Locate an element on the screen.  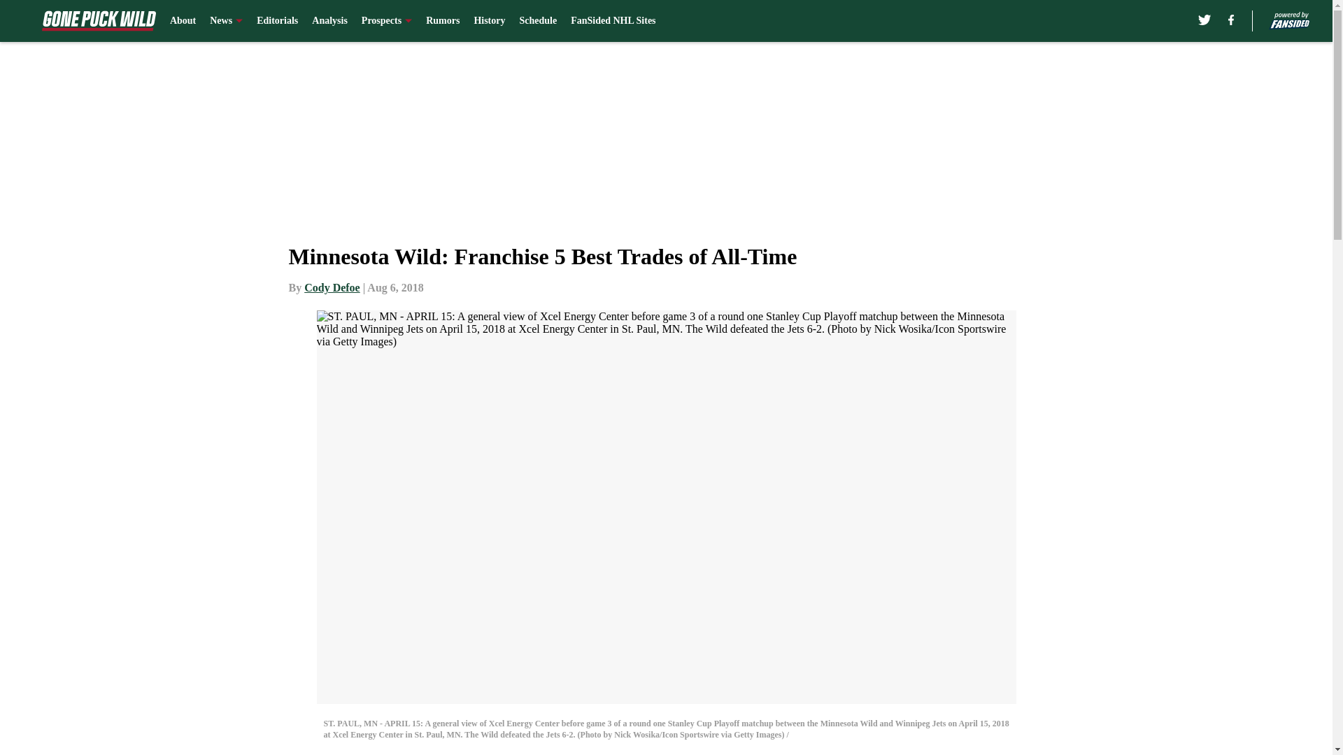
Cody Defoe is located at coordinates (332, 287).